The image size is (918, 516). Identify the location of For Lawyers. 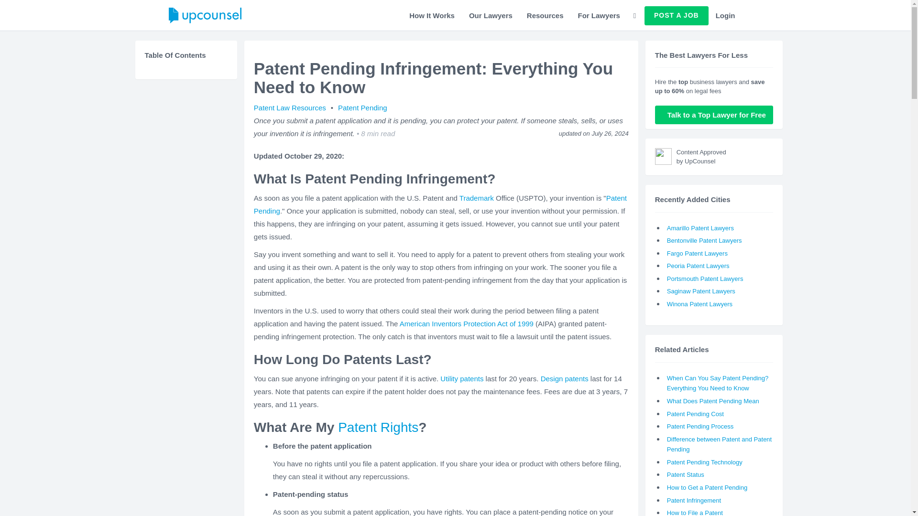
(599, 15).